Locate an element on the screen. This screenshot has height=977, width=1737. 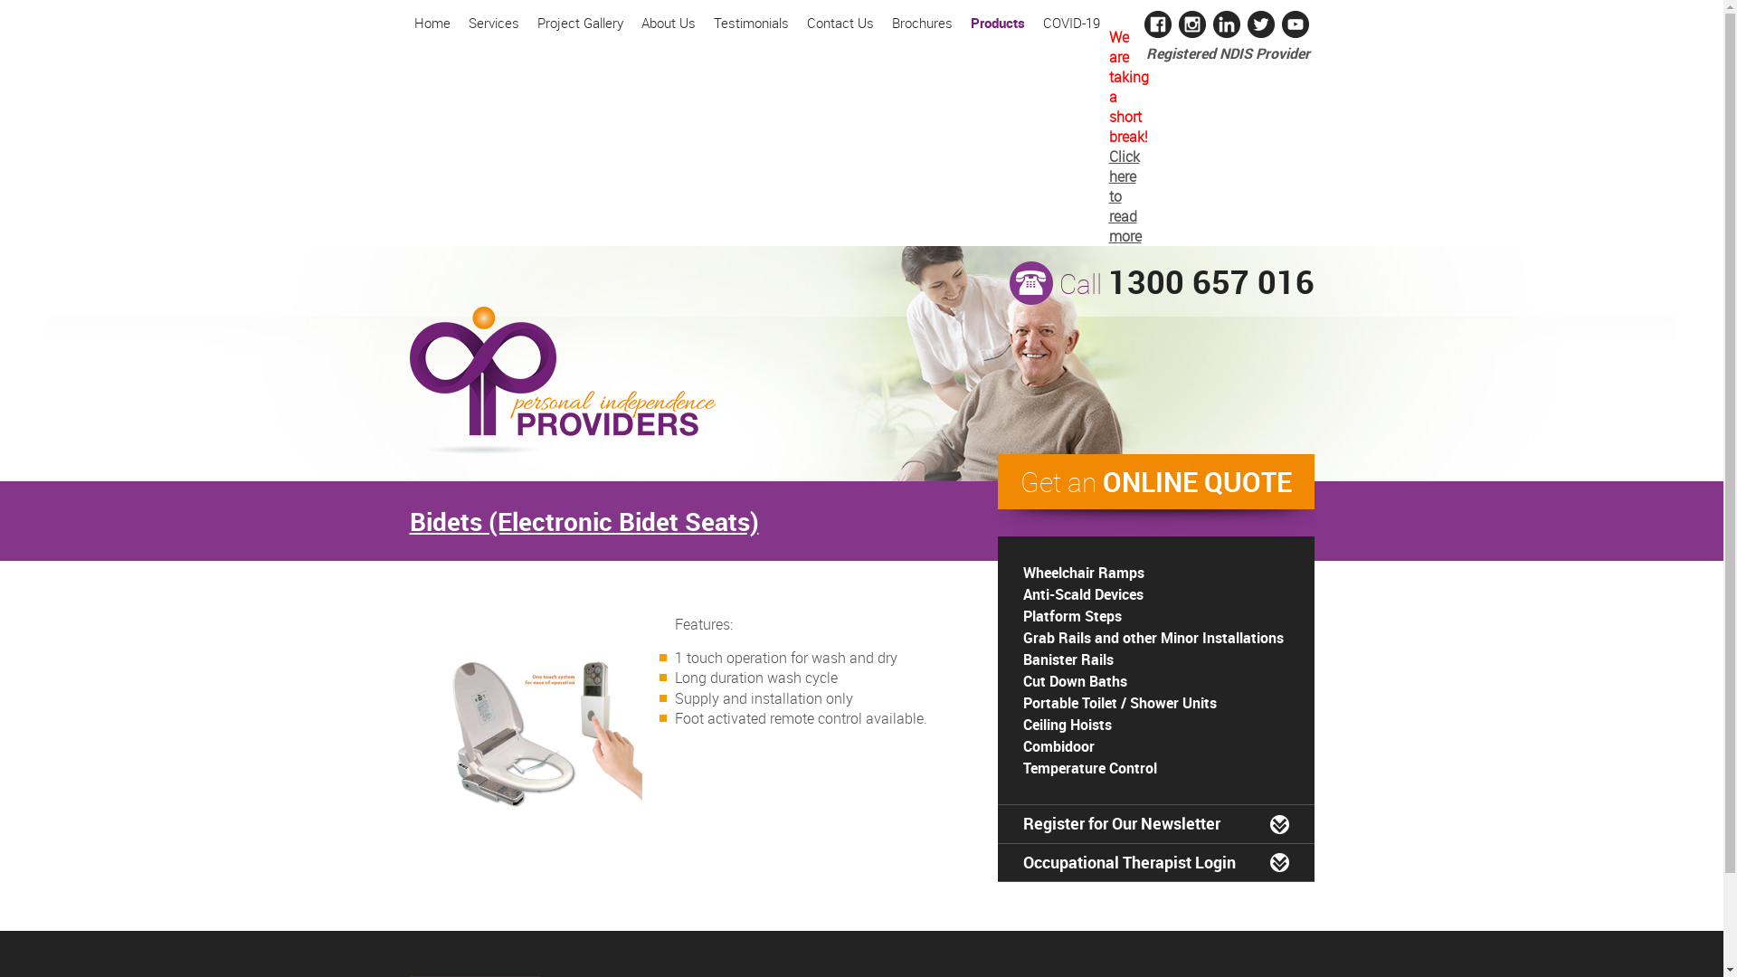
Temperature Control is located at coordinates (1089, 768).